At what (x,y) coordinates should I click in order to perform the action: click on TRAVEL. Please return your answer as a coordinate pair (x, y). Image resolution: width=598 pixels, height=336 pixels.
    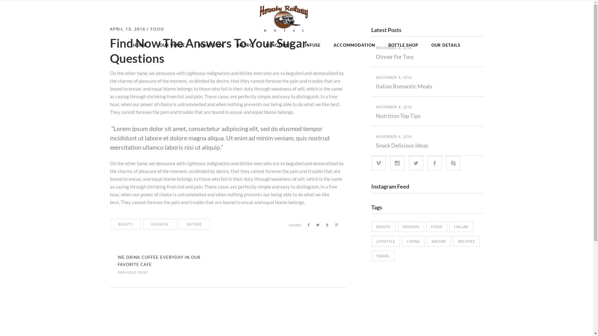
    Looking at the image, I should click on (383, 256).